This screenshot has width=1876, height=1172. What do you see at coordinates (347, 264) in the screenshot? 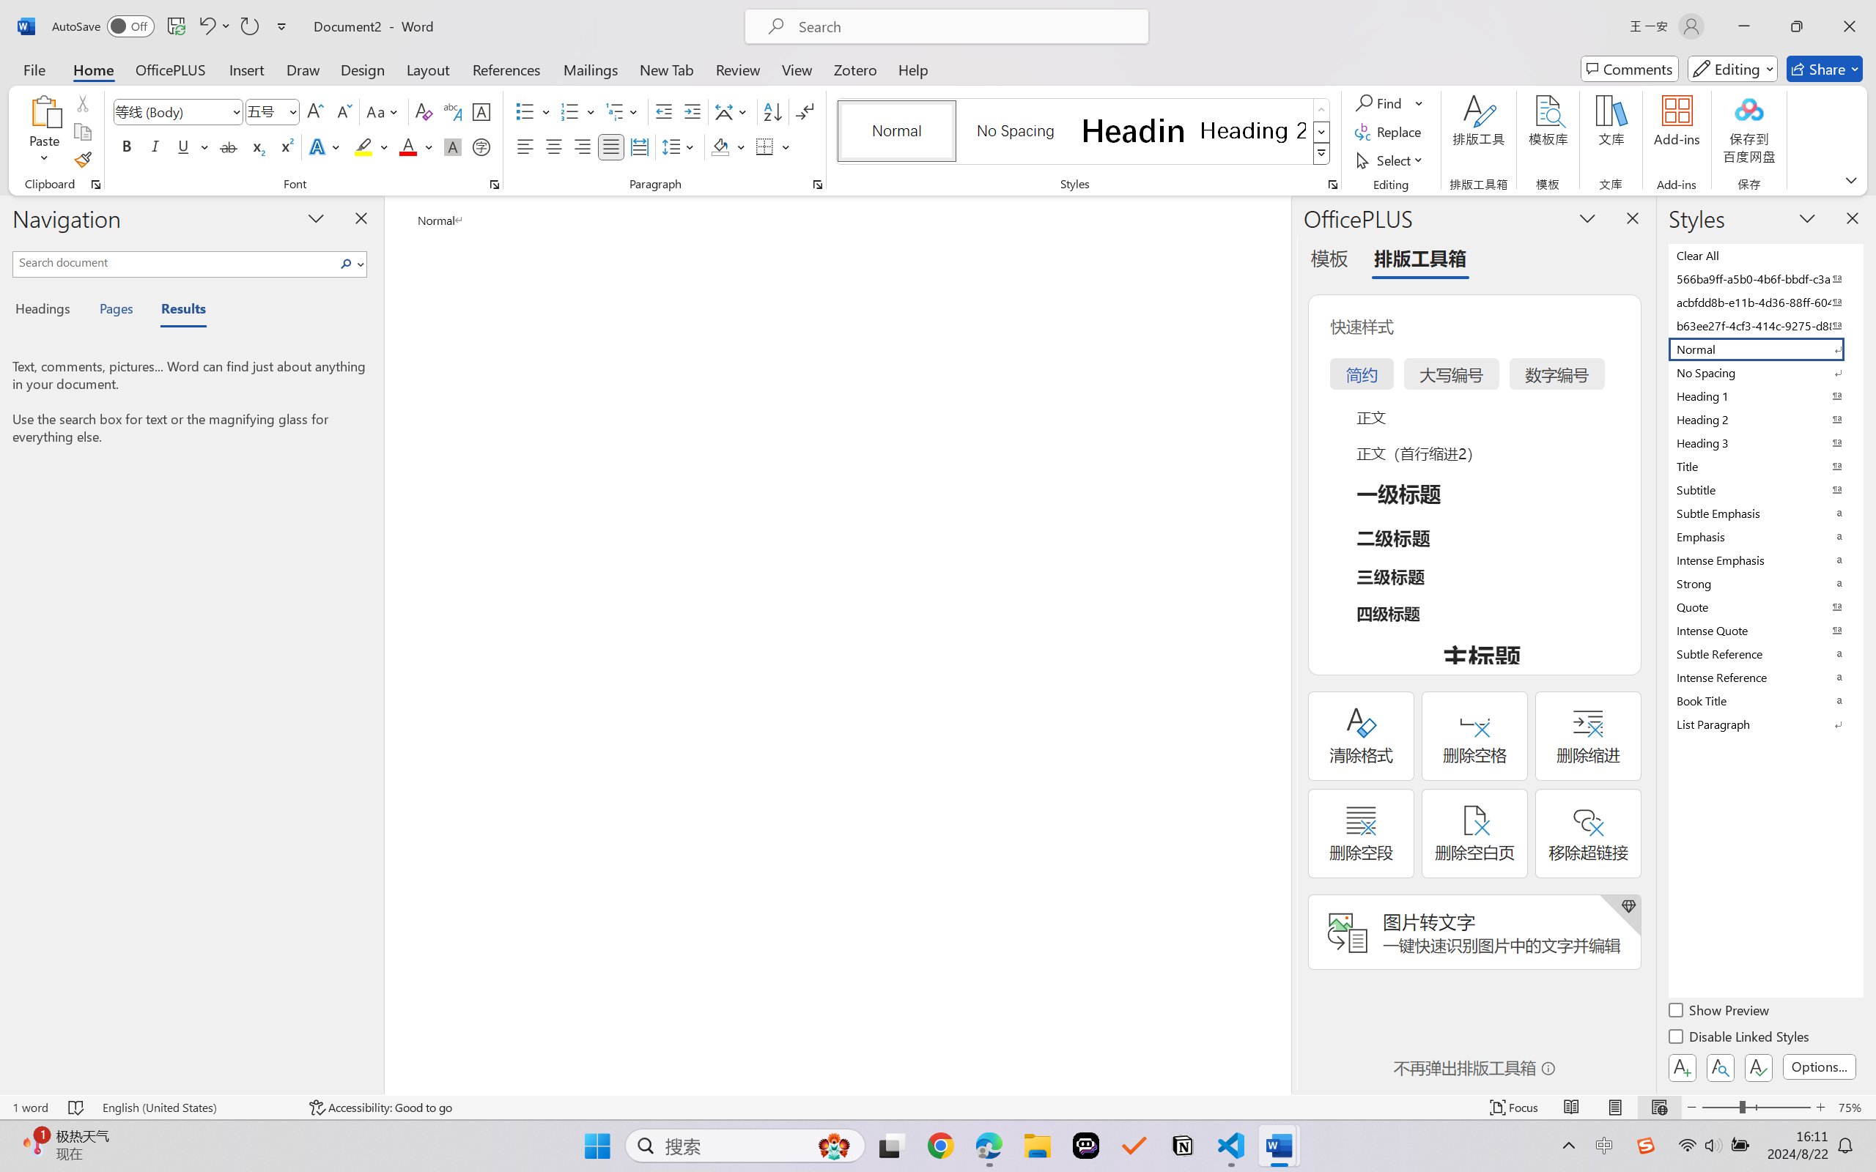
I see `Search` at bounding box center [347, 264].